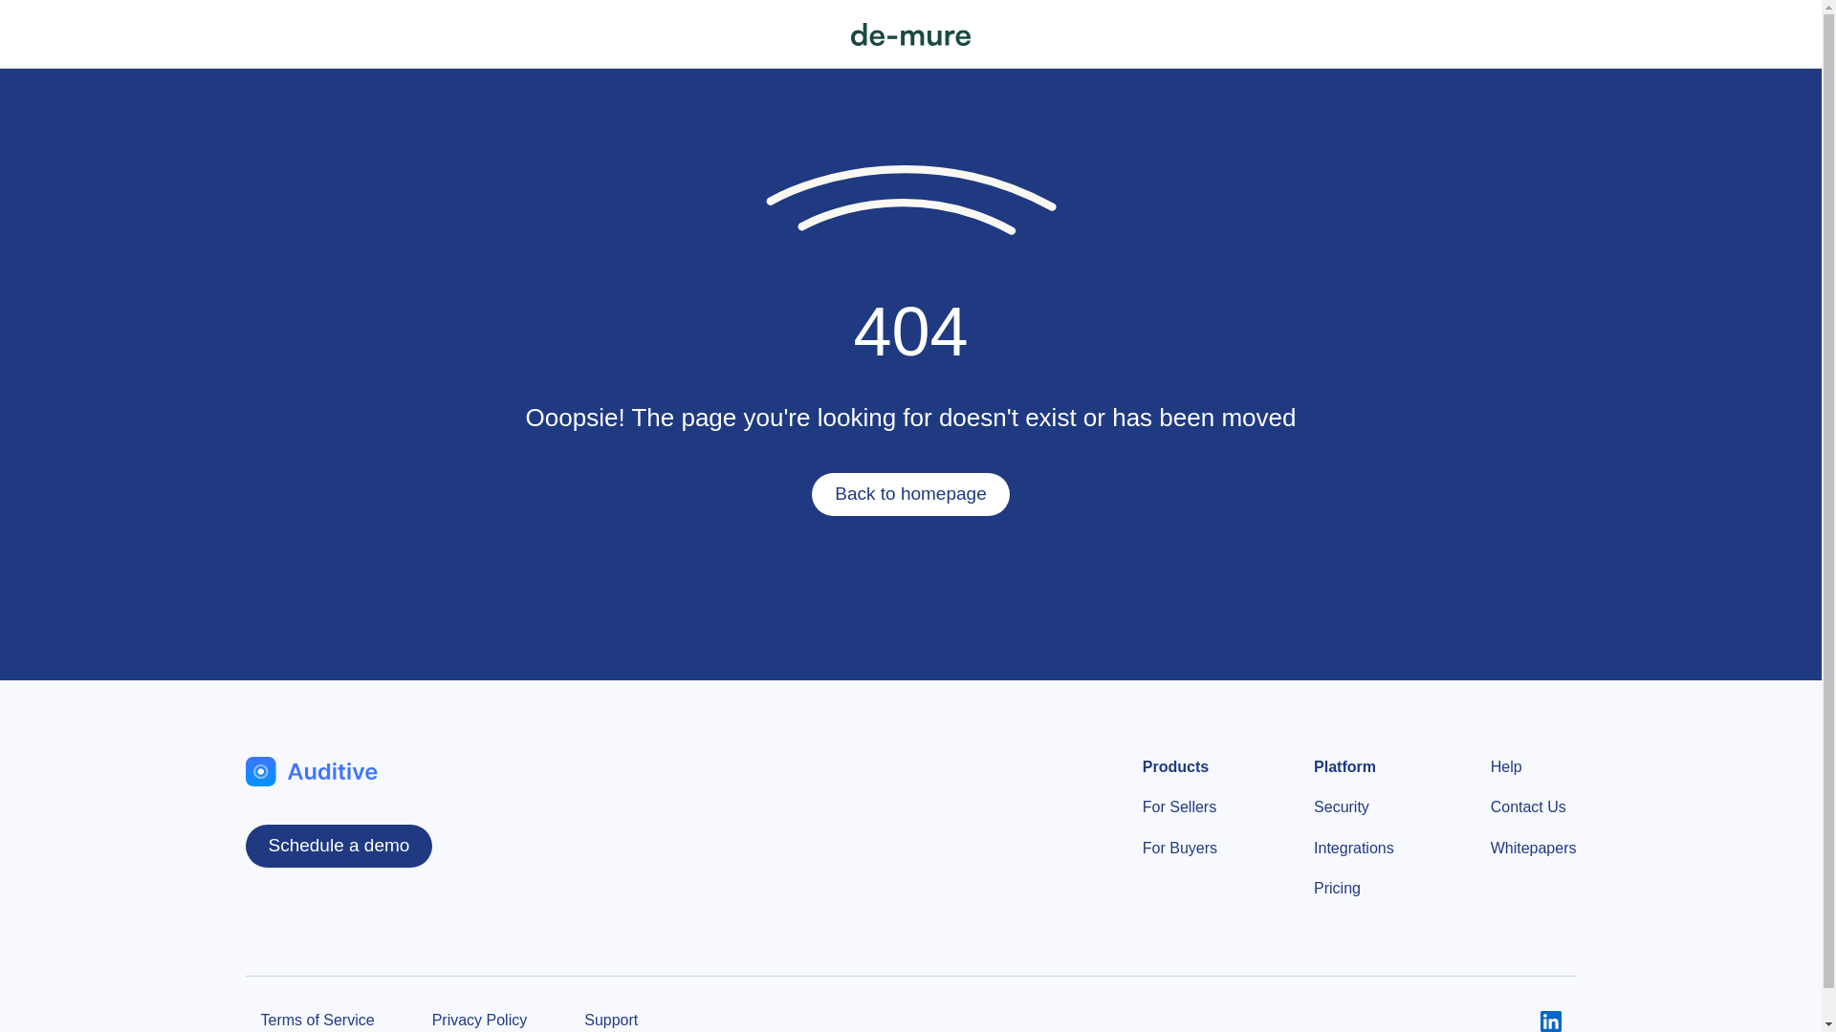  Describe the element at coordinates (1528, 806) in the screenshot. I see `Contact Us` at that location.